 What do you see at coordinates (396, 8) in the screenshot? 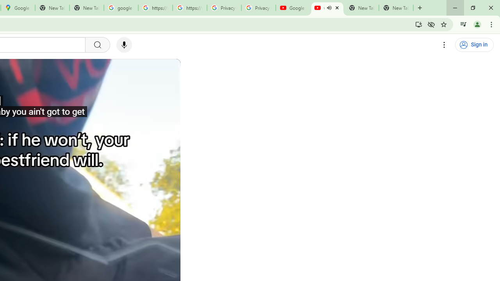
I see `New Tab` at bounding box center [396, 8].